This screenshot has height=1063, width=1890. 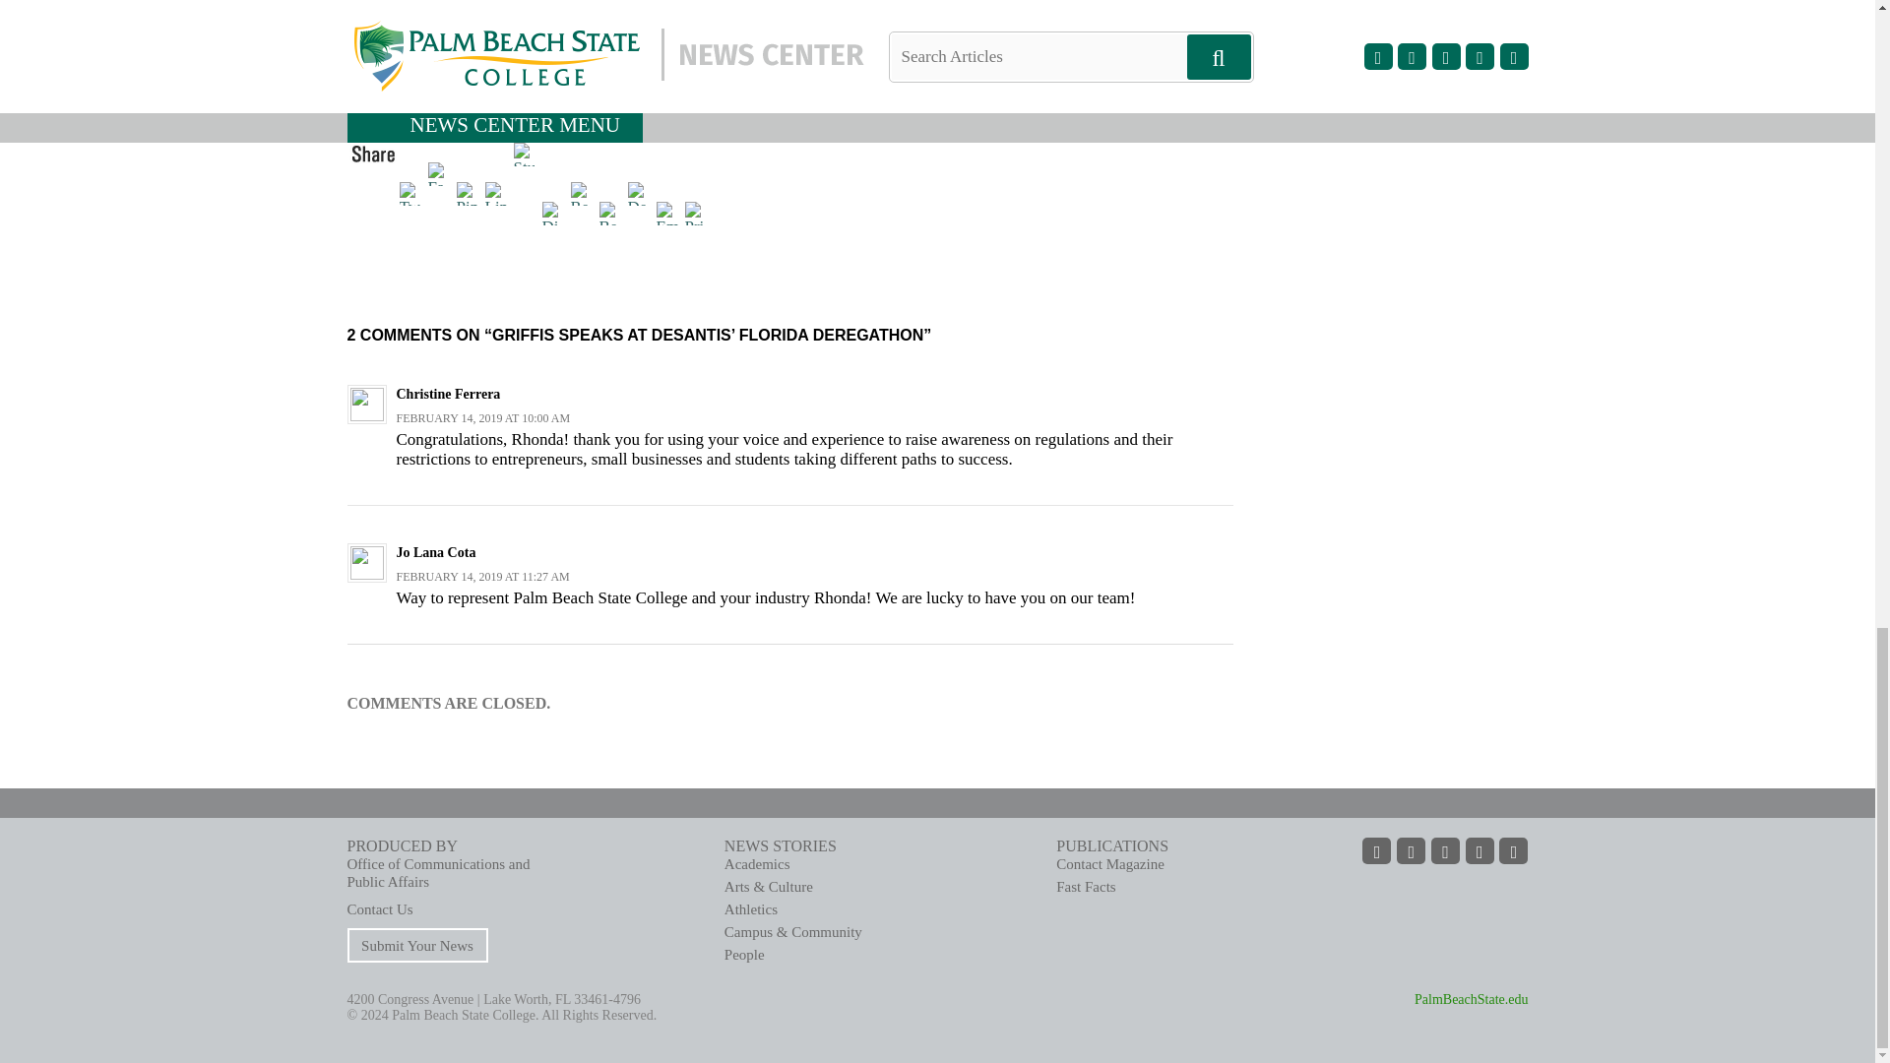 What do you see at coordinates (362, 102) in the screenshot?
I see `Part 2` at bounding box center [362, 102].